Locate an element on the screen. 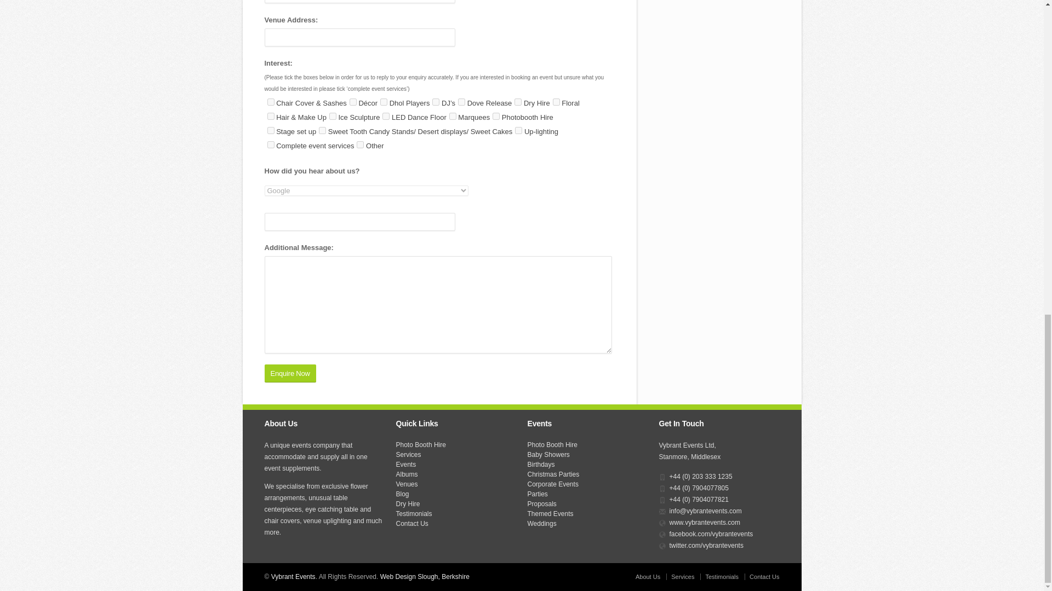  LED Dance Floor is located at coordinates (386, 116).